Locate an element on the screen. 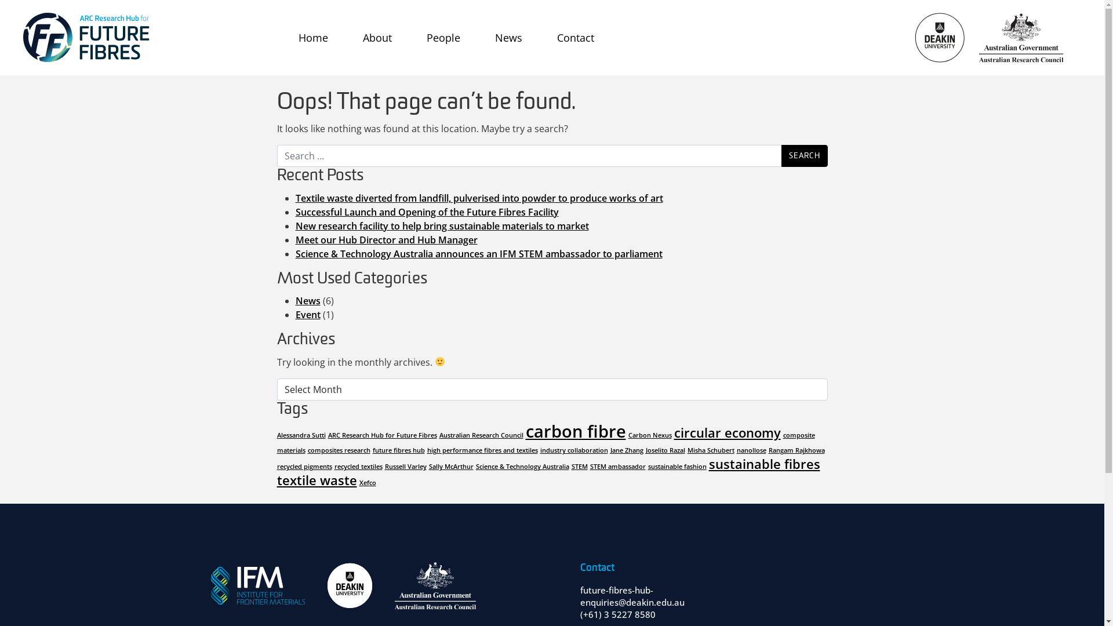 The image size is (1113, 626). Xefco is located at coordinates (368, 483).